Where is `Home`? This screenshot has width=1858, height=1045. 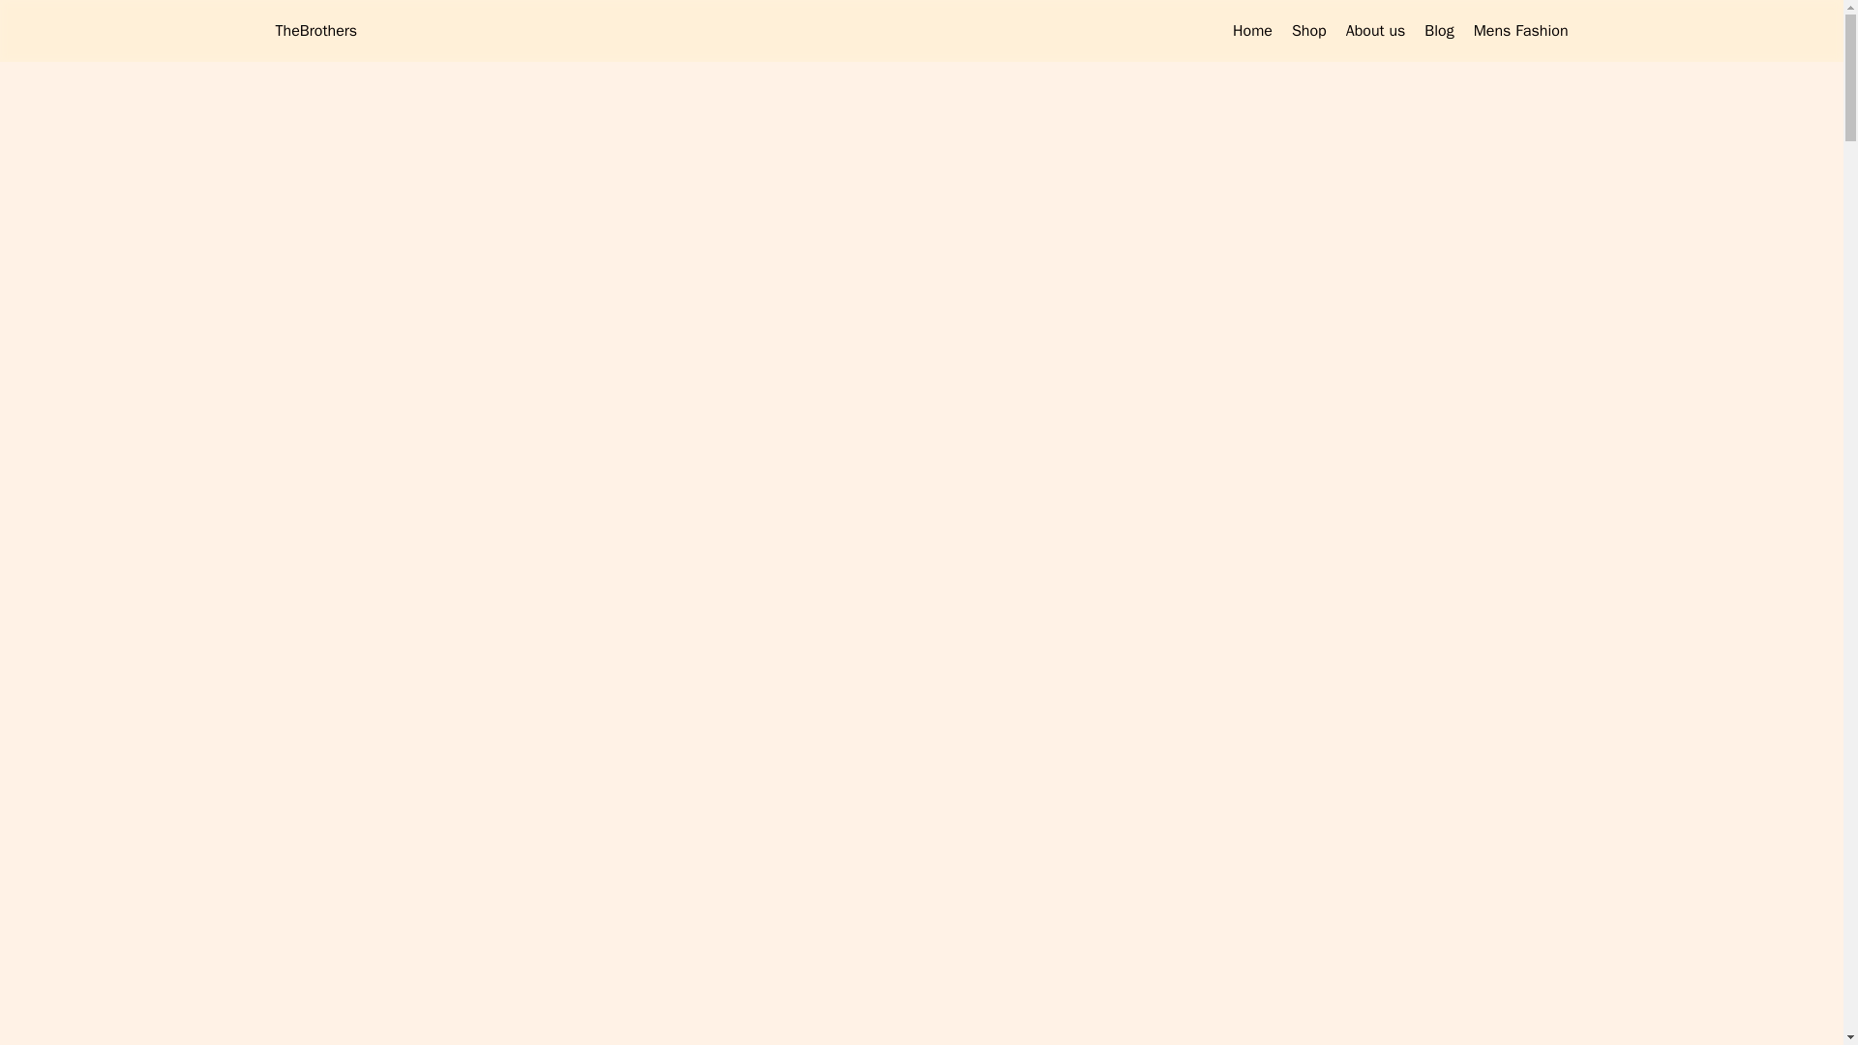 Home is located at coordinates (1252, 31).